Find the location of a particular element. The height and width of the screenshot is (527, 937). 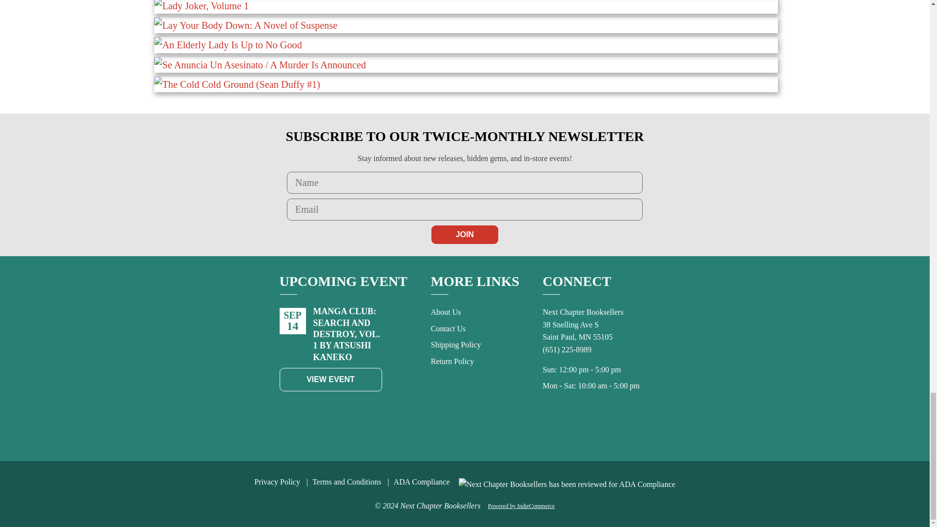

Join is located at coordinates (465, 235).